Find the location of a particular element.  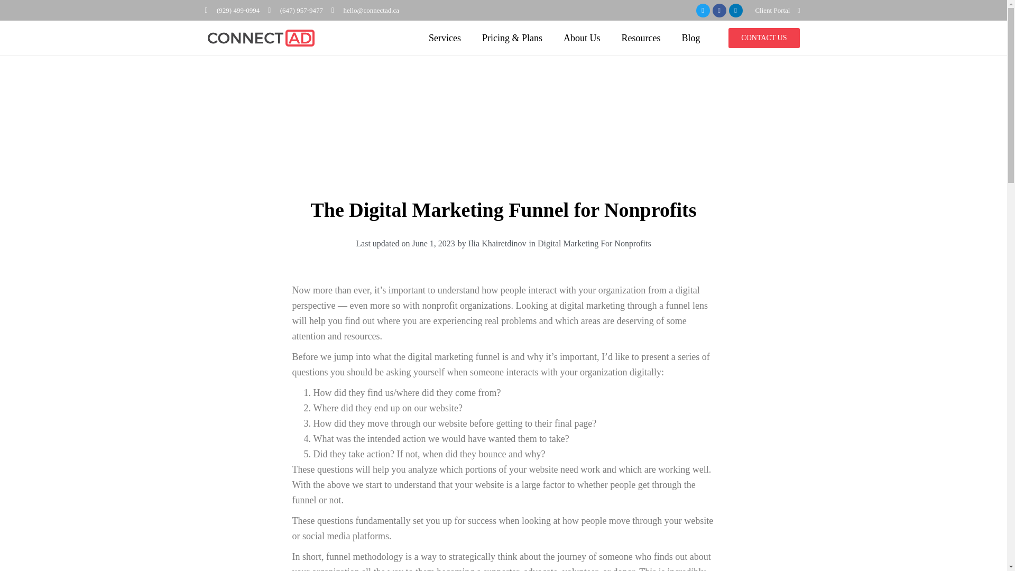

Client Portal is located at coordinates (772, 10).